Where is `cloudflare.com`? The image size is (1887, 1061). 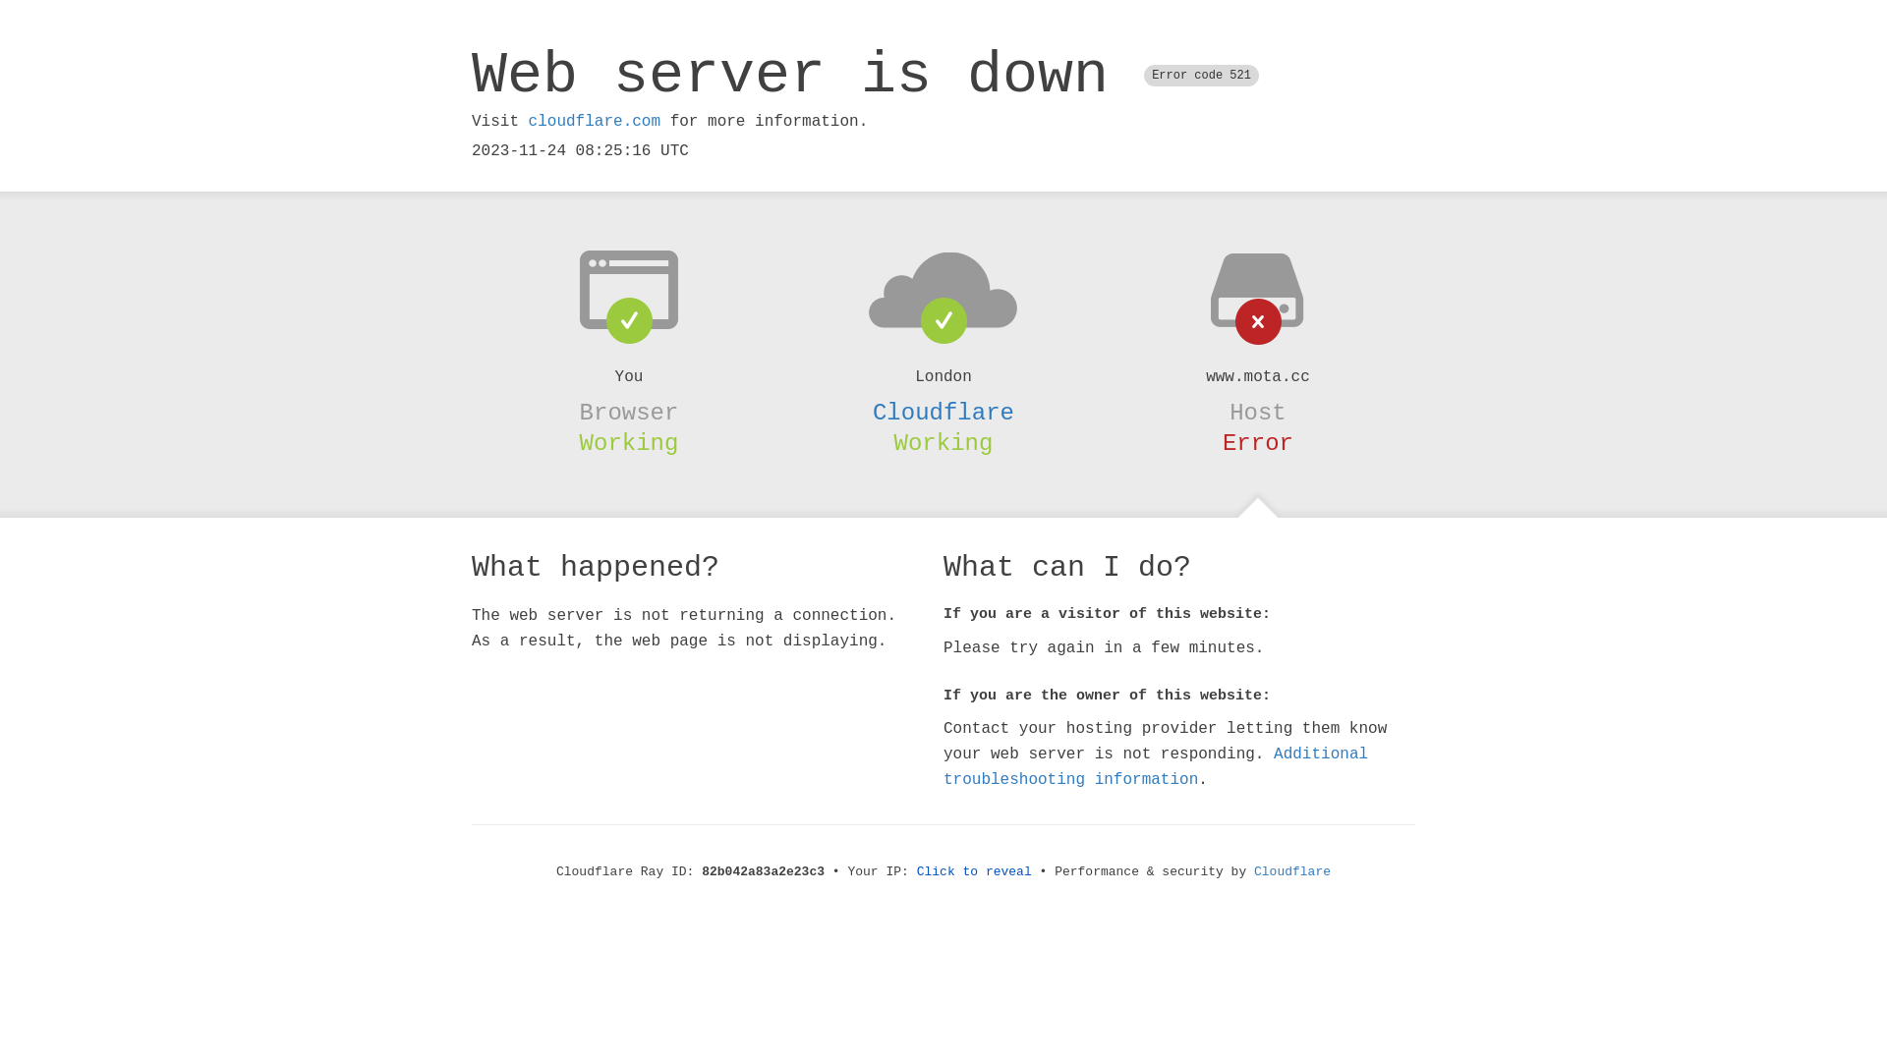
cloudflare.com is located at coordinates (595, 122).